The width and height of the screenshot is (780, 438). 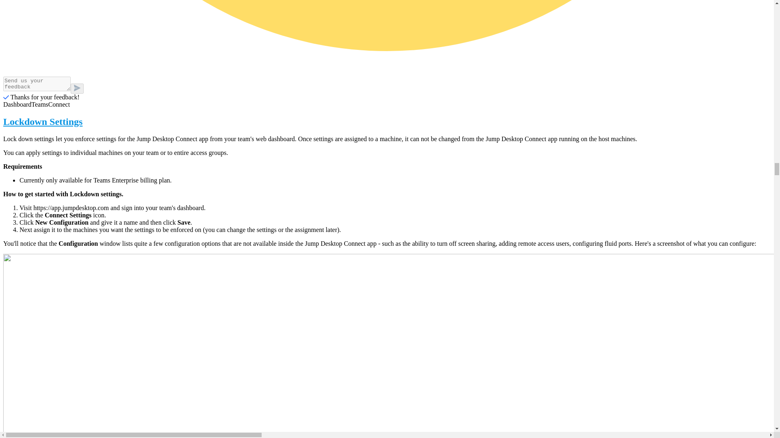 I want to click on Lockdown Settings, so click(x=387, y=122).